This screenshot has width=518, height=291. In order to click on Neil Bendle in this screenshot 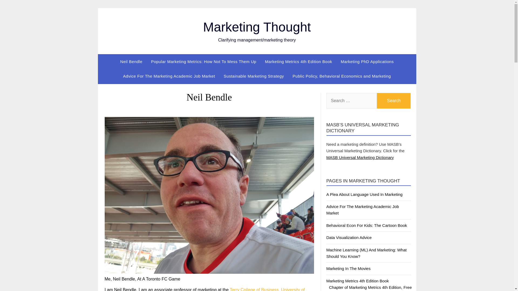, I will do `click(131, 61)`.